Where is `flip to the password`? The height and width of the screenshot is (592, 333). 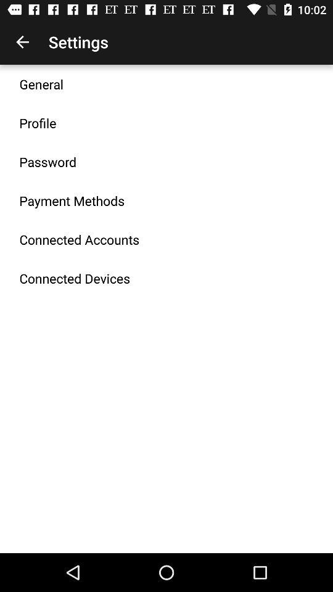 flip to the password is located at coordinates (48, 162).